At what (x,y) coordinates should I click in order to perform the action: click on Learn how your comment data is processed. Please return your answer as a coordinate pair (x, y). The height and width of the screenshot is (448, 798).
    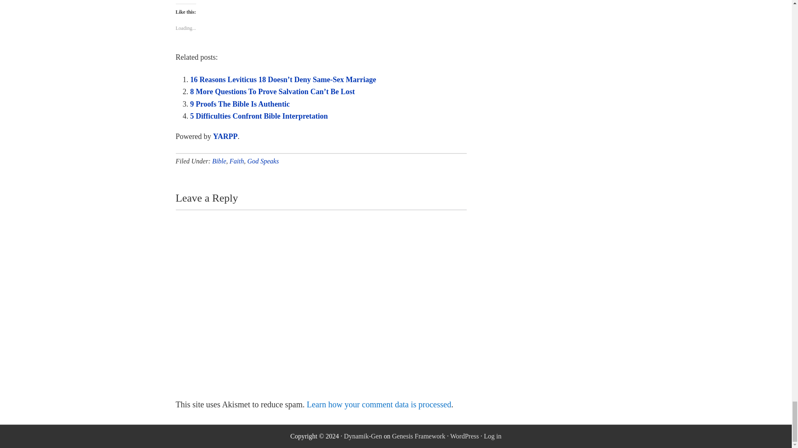
    Looking at the image, I should click on (379, 404).